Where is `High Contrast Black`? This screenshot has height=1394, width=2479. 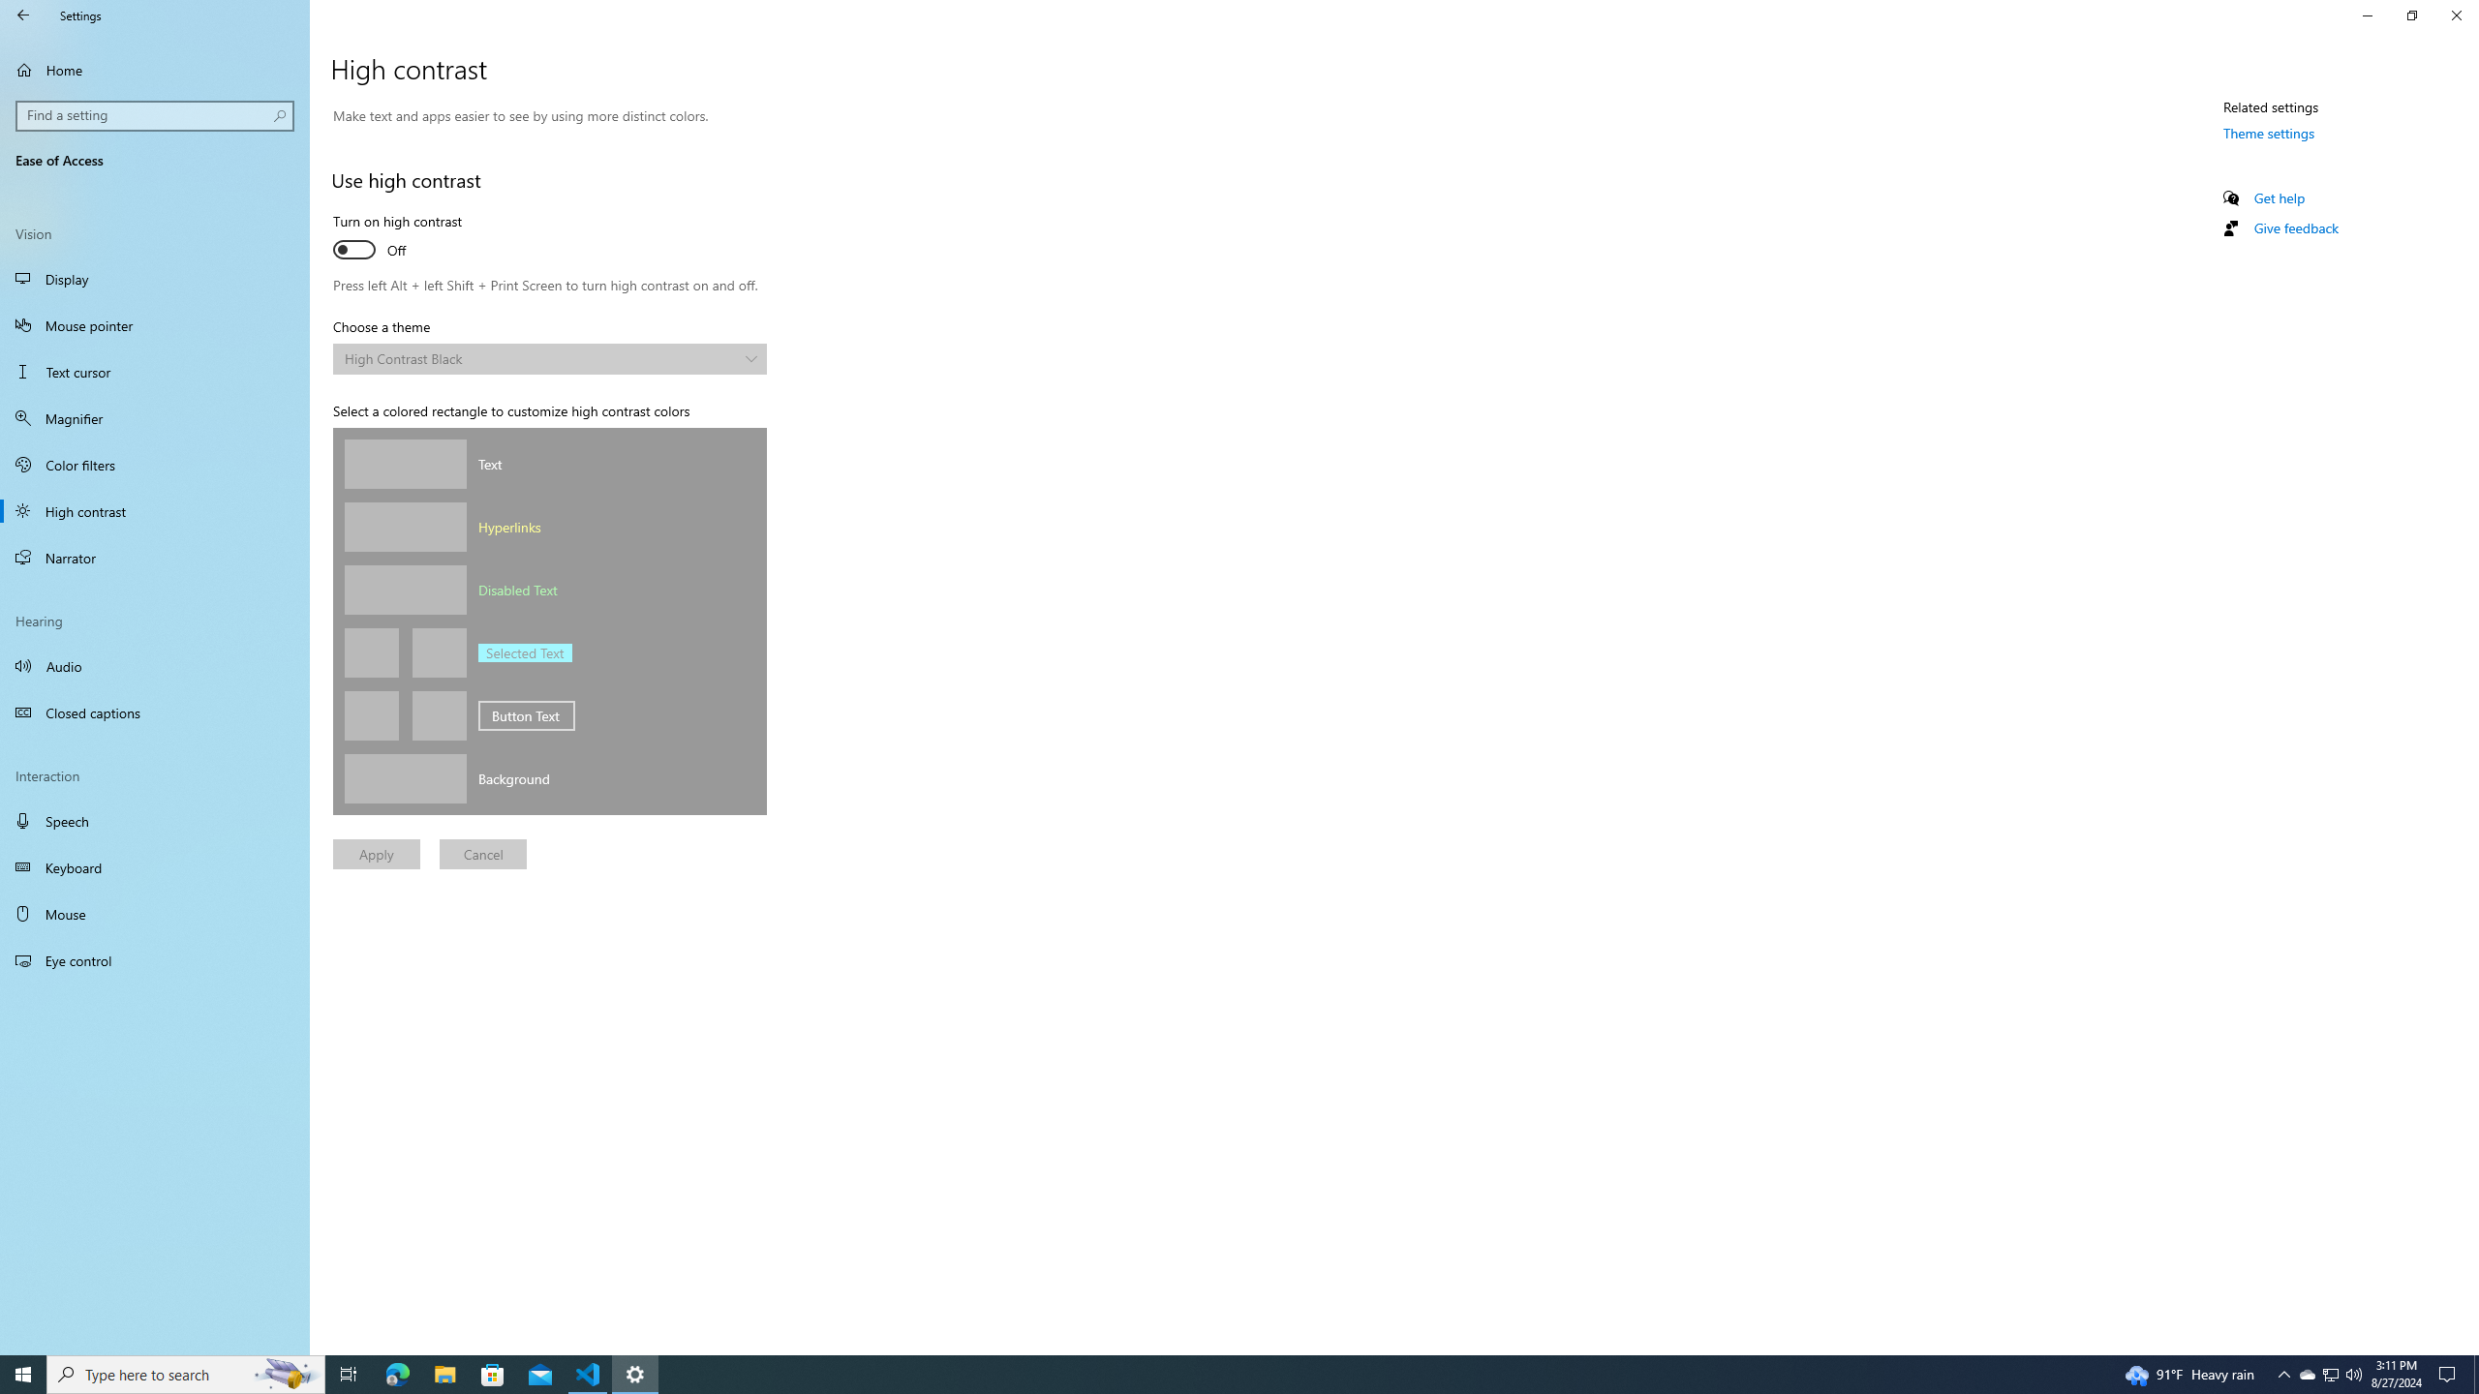
High Contrast Black is located at coordinates (540, 358).